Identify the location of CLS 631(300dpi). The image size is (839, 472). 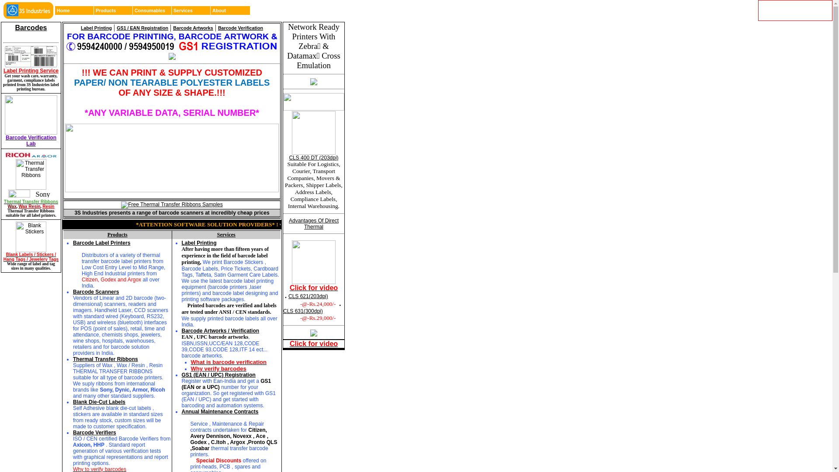
(303, 311).